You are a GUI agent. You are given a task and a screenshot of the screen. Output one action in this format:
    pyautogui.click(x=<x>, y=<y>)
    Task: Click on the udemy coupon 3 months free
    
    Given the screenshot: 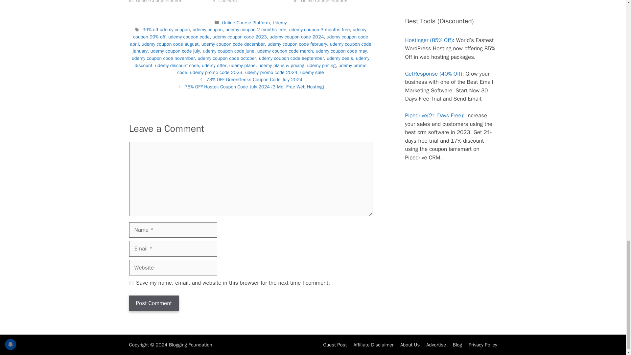 What is the action you would take?
    pyautogui.click(x=319, y=30)
    